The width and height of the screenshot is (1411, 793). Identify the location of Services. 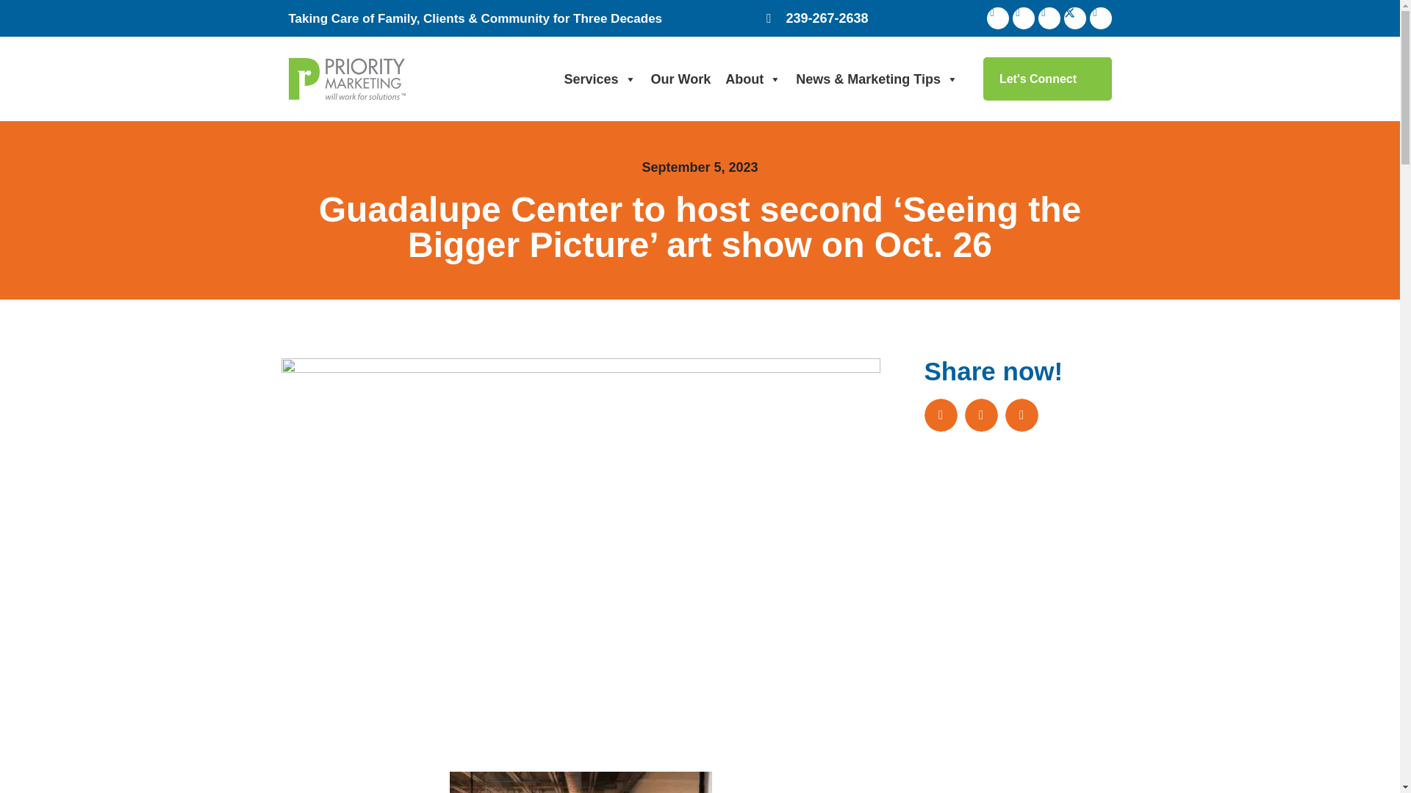
(600, 79).